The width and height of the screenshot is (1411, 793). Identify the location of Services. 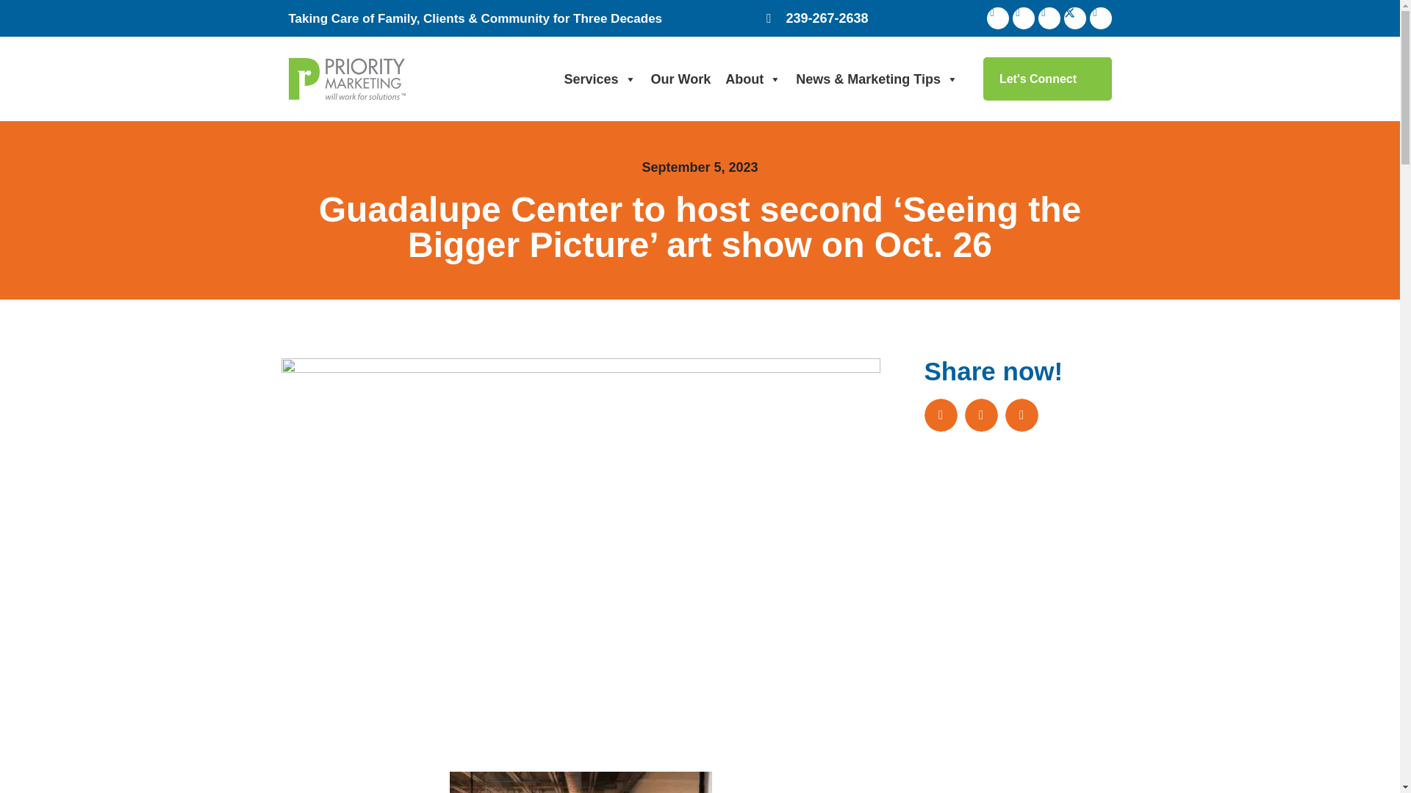
(600, 79).